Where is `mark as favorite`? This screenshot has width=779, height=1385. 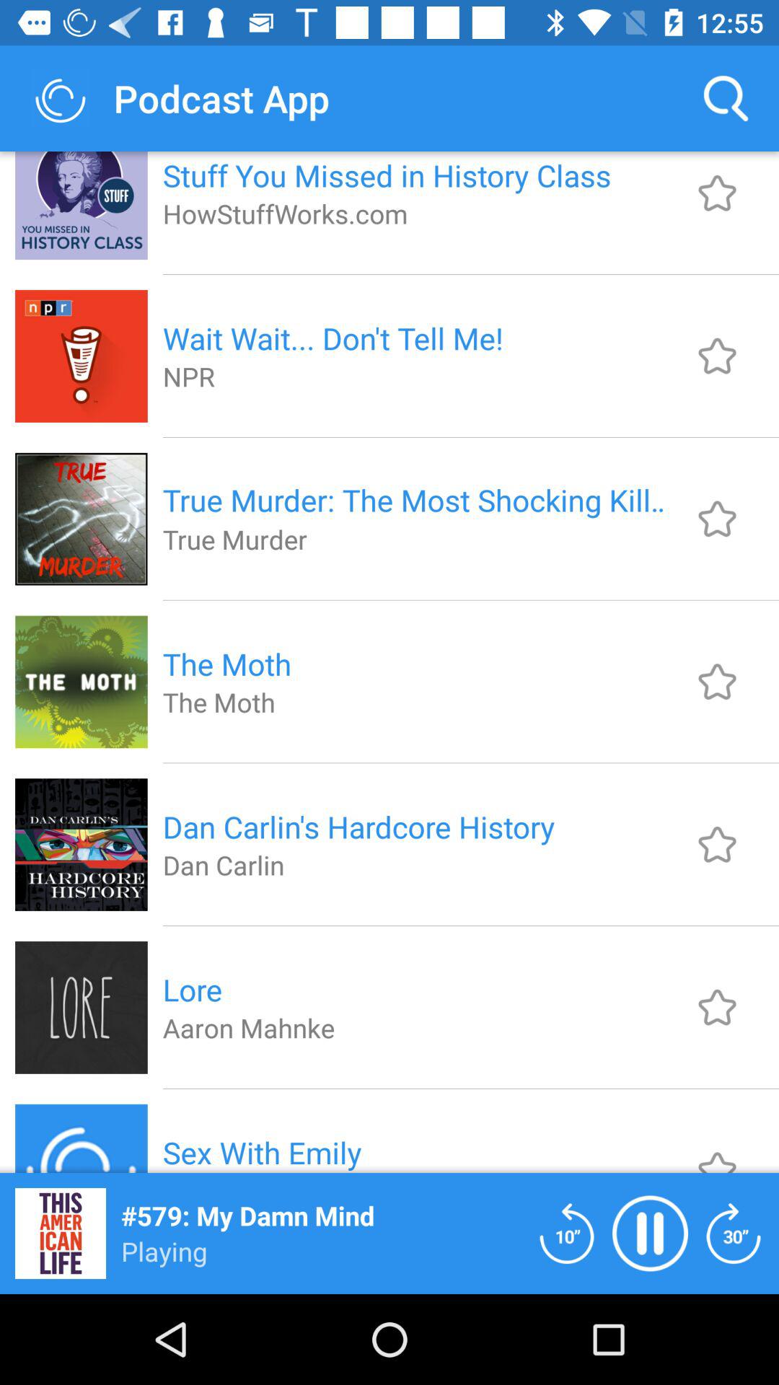 mark as favorite is located at coordinates (717, 1150).